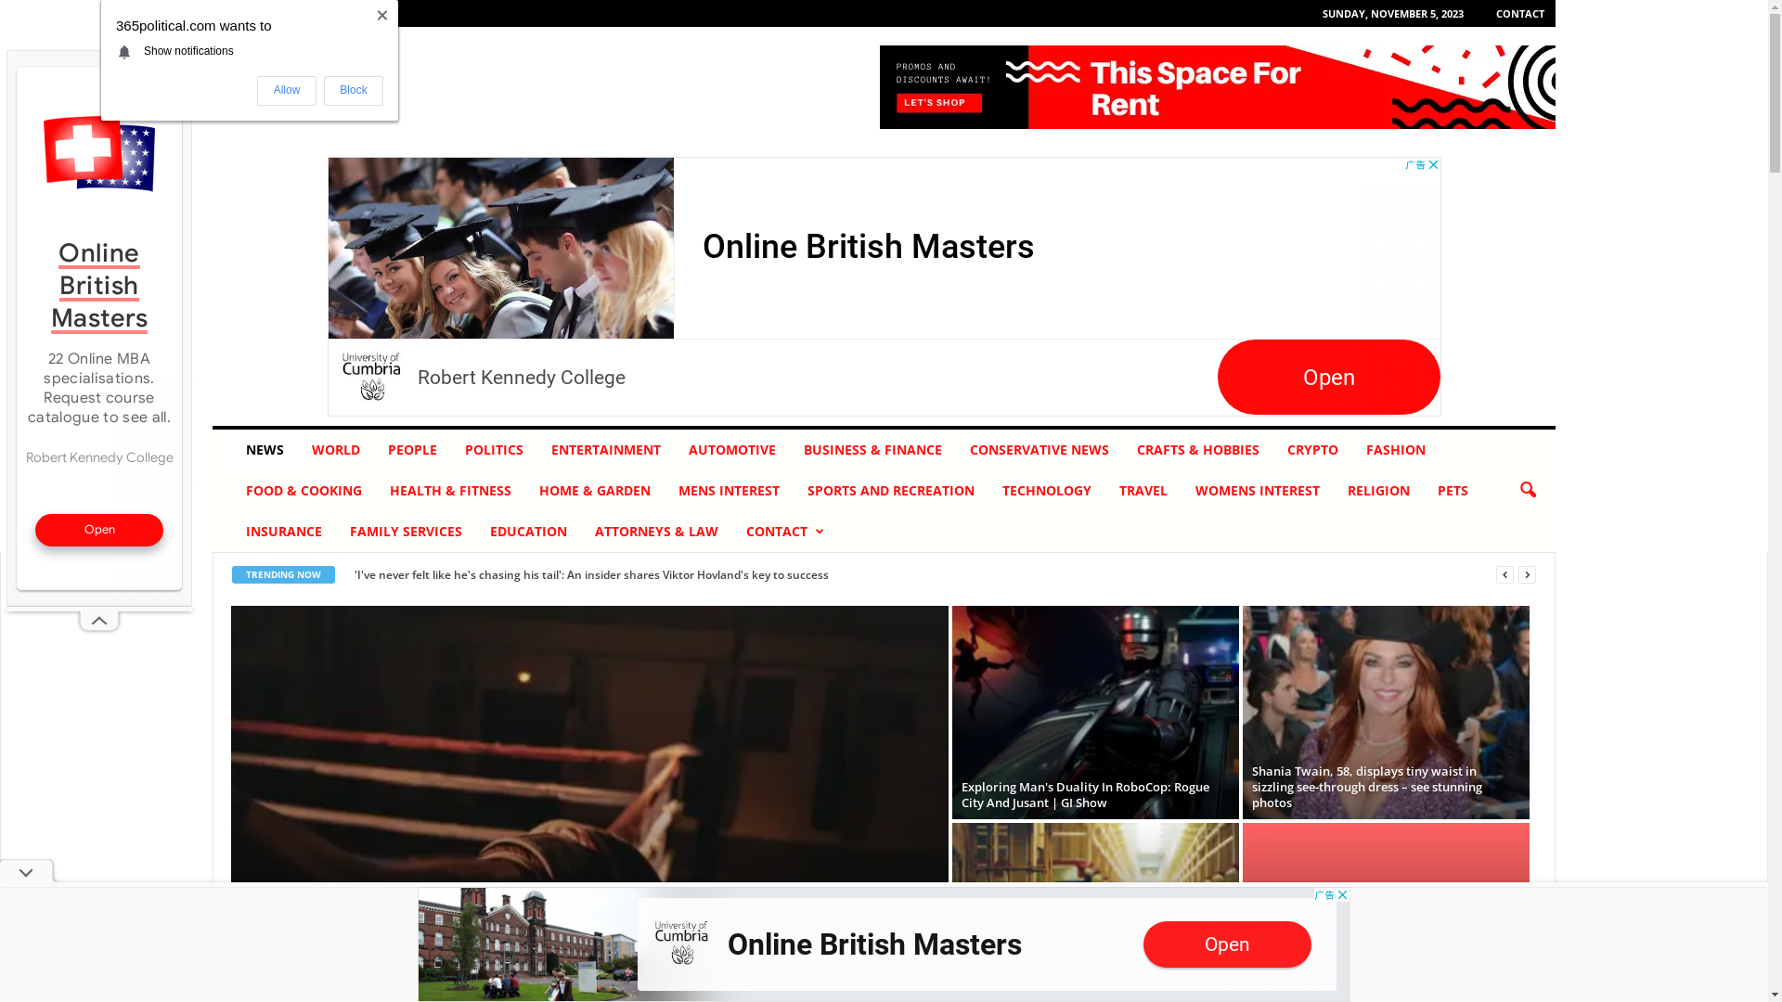 The width and height of the screenshot is (1782, 1002). Describe the element at coordinates (336, 450) in the screenshot. I see `WORLD` at that location.